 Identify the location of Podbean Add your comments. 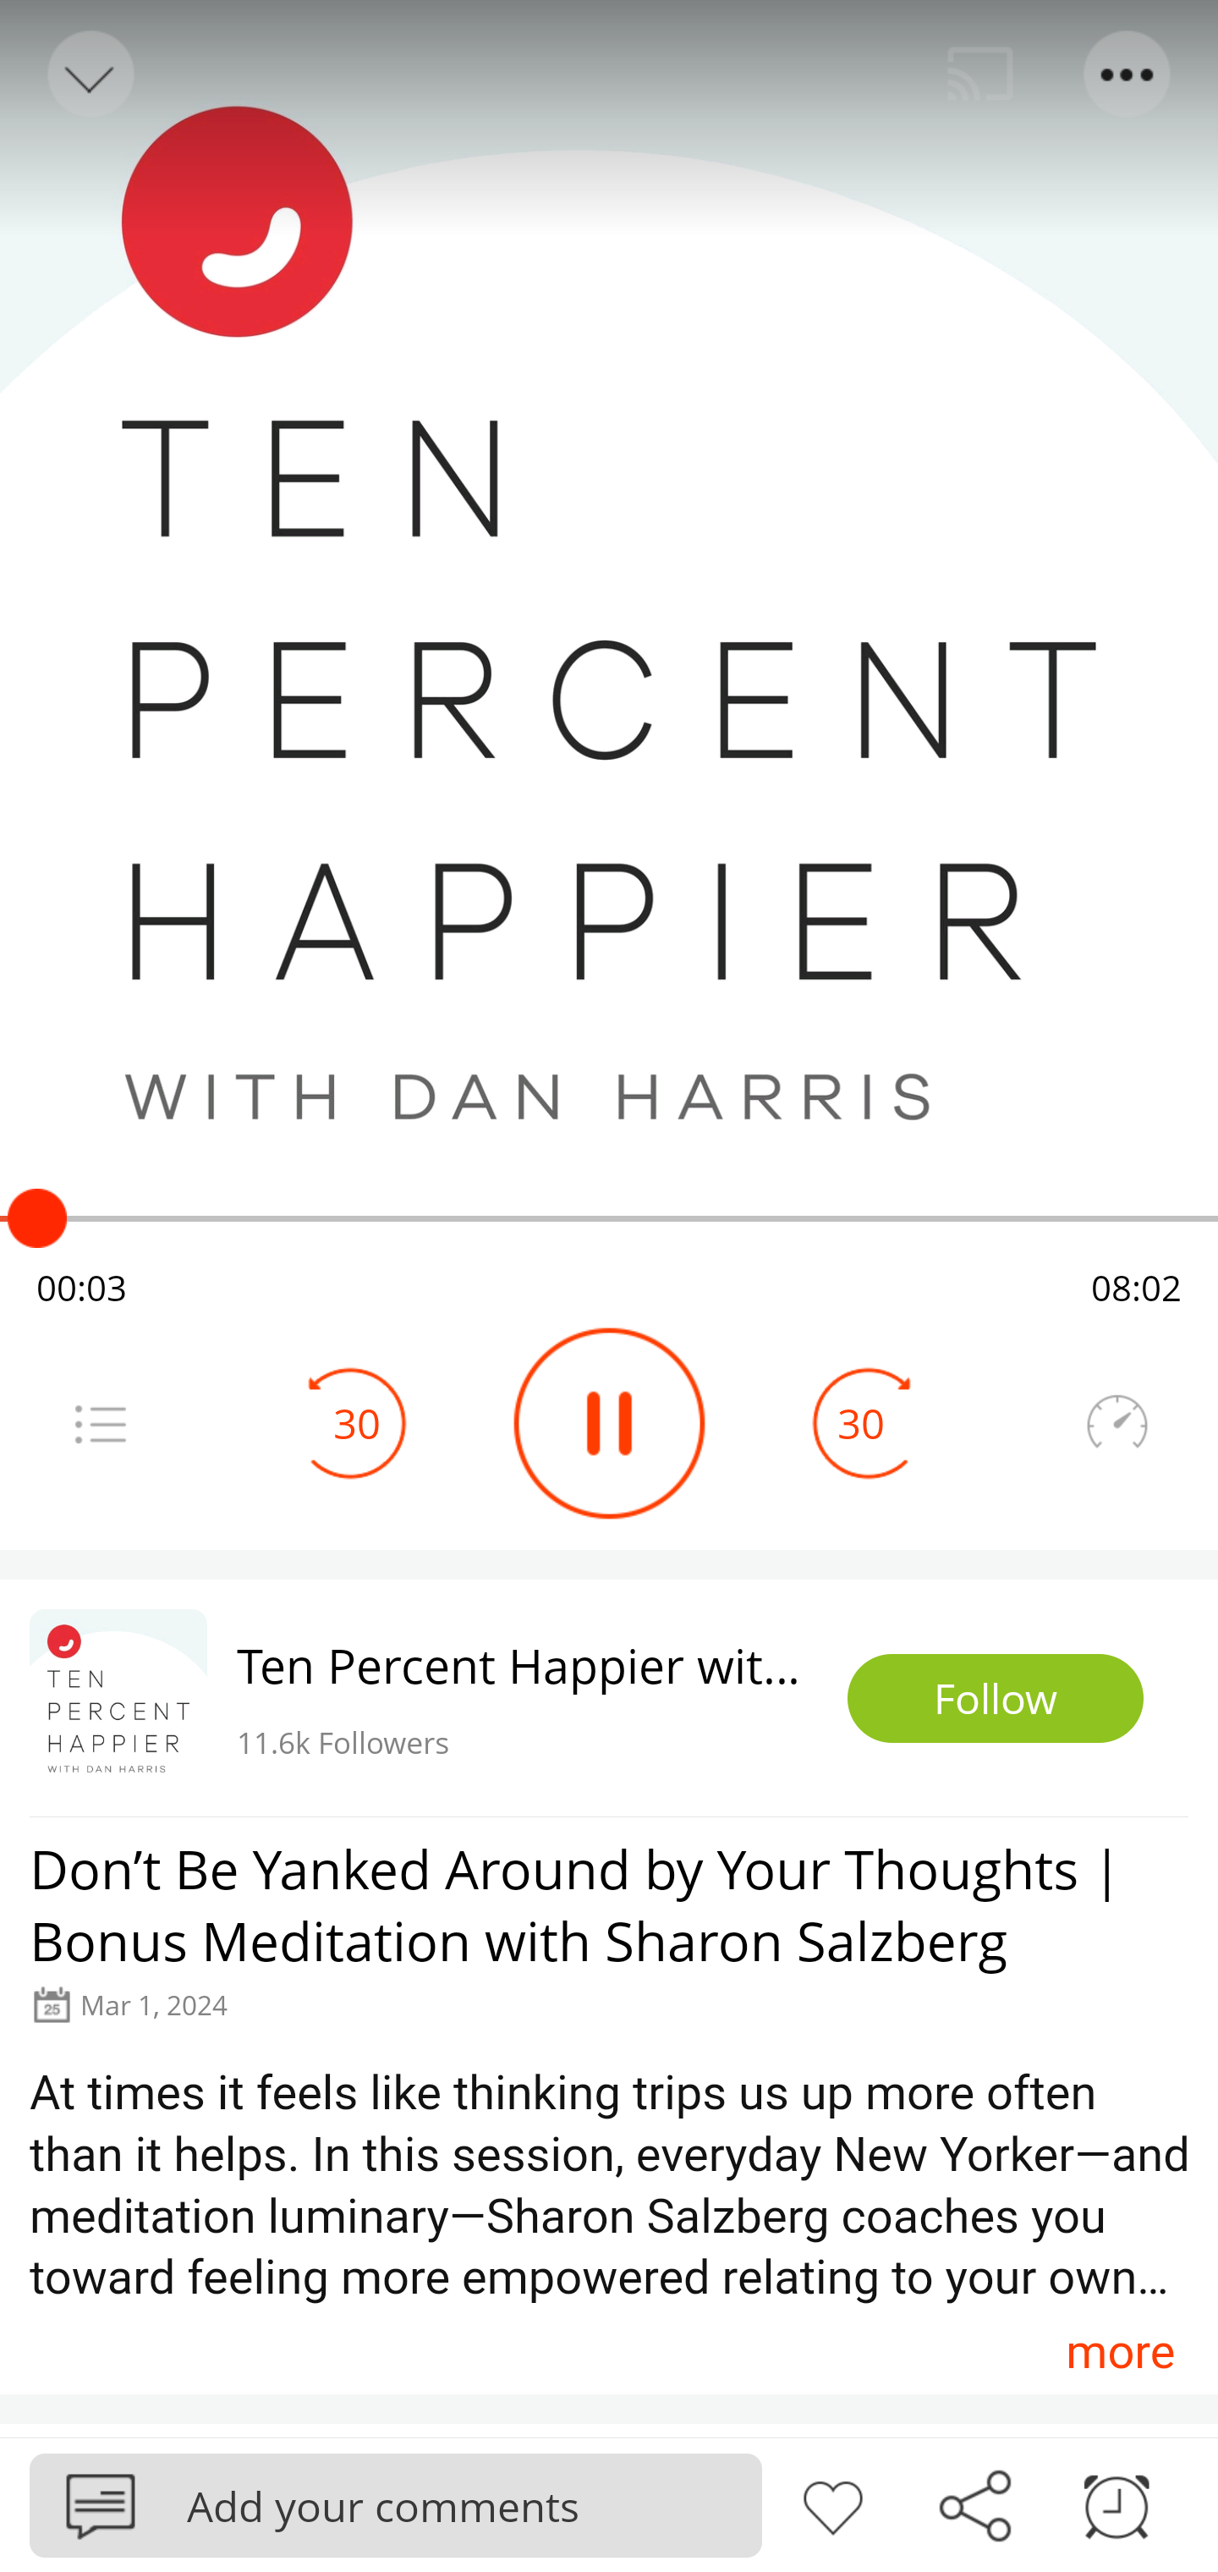
(396, 2504).